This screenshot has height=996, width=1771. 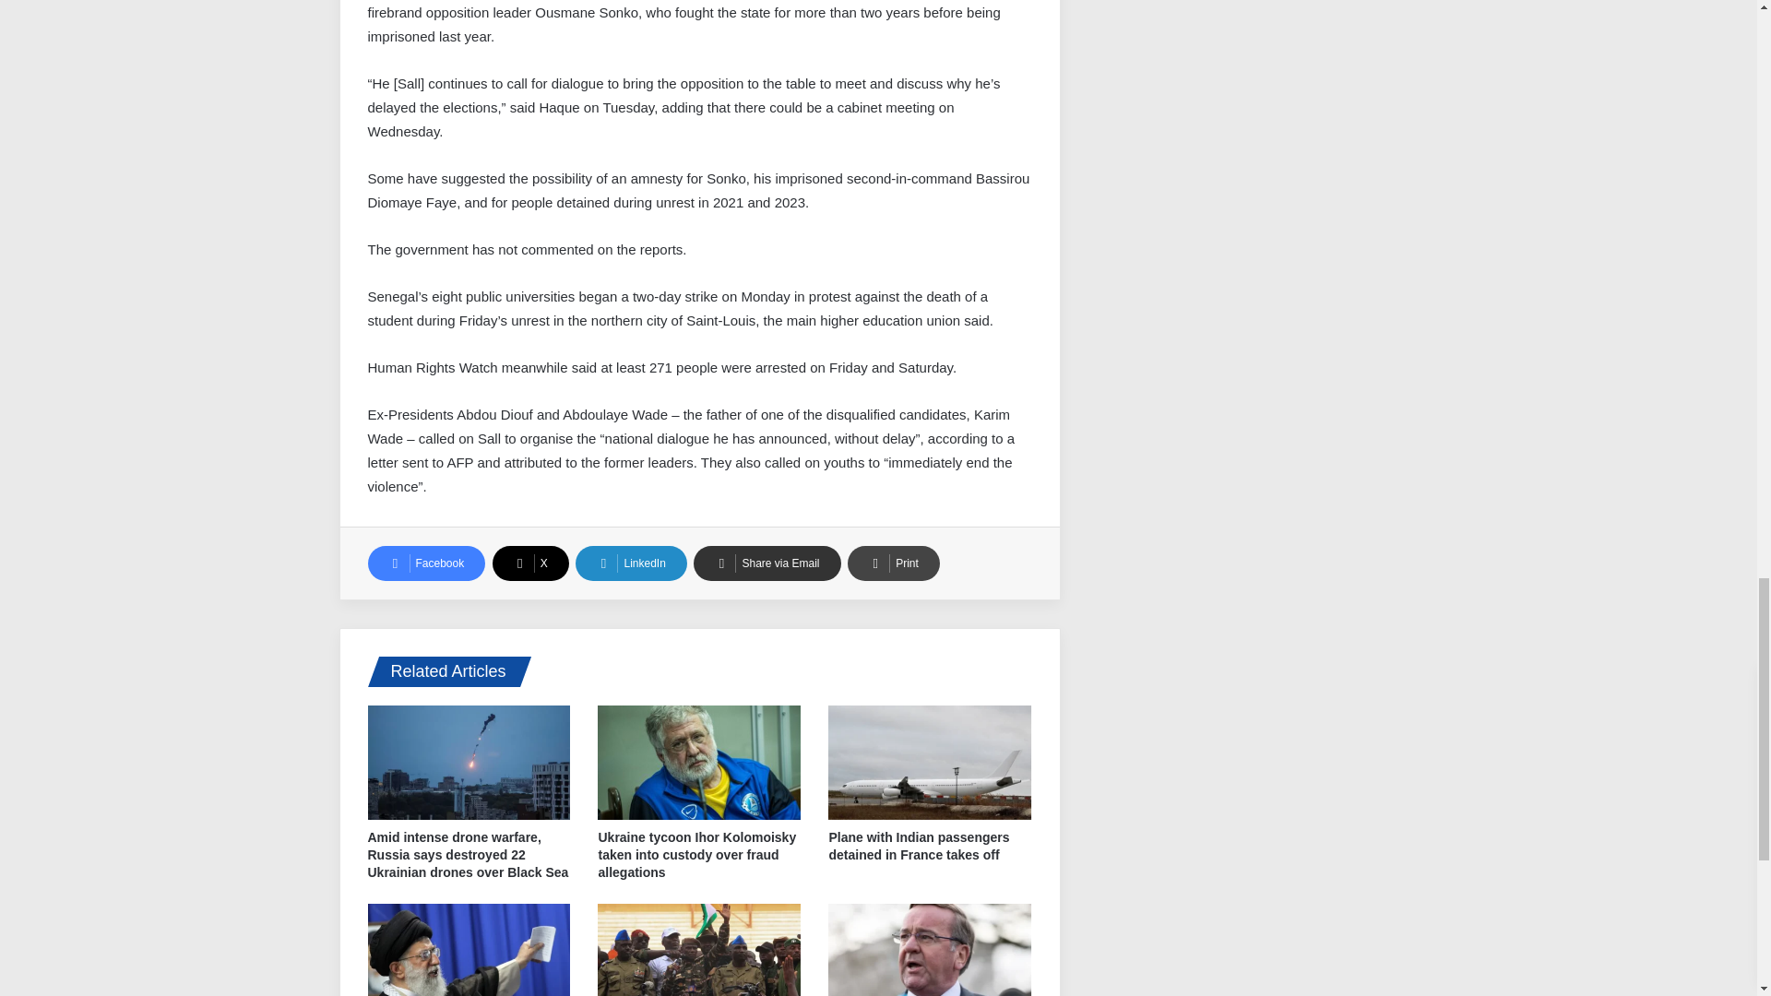 I want to click on Share via Email, so click(x=767, y=563).